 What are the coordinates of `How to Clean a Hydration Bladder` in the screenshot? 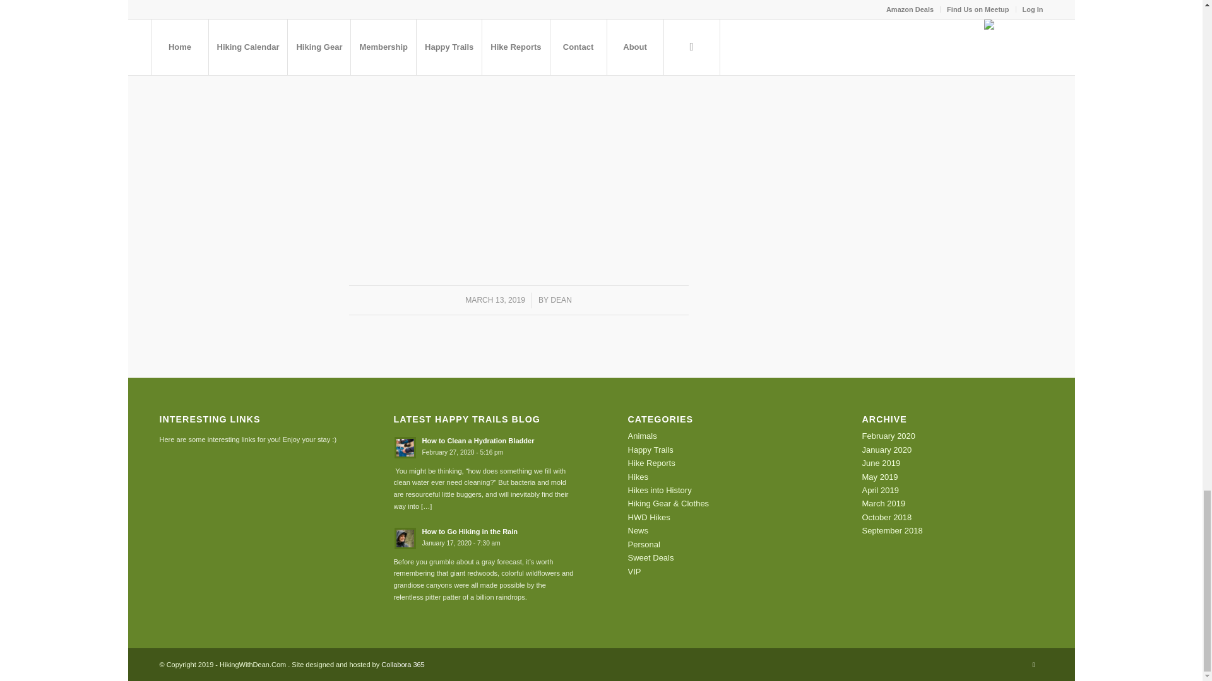 It's located at (484, 446).